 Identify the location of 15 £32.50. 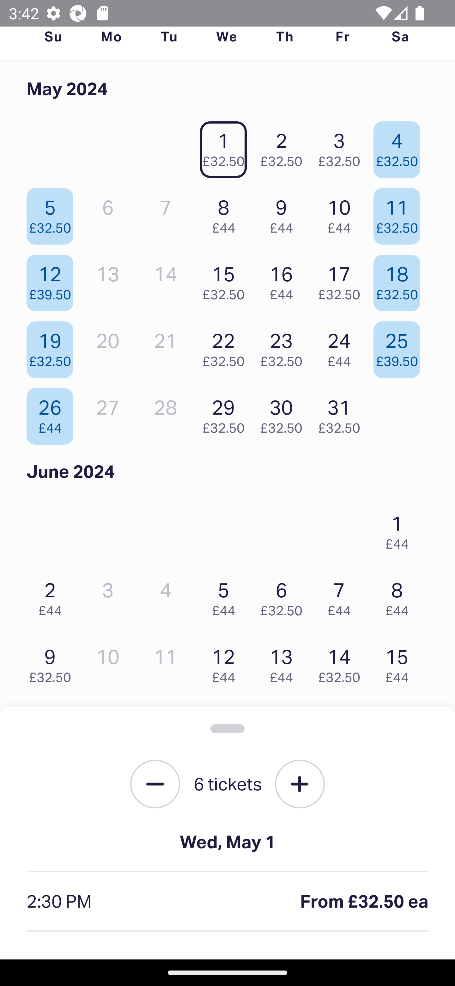
(227, 280).